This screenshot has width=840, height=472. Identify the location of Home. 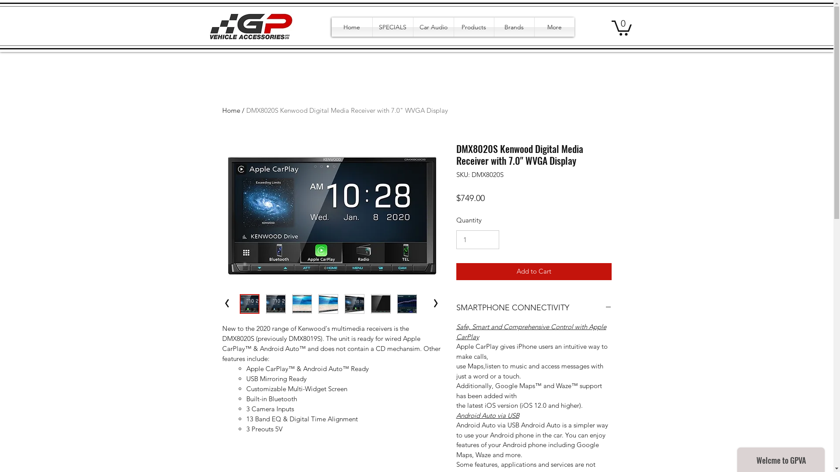
(231, 110).